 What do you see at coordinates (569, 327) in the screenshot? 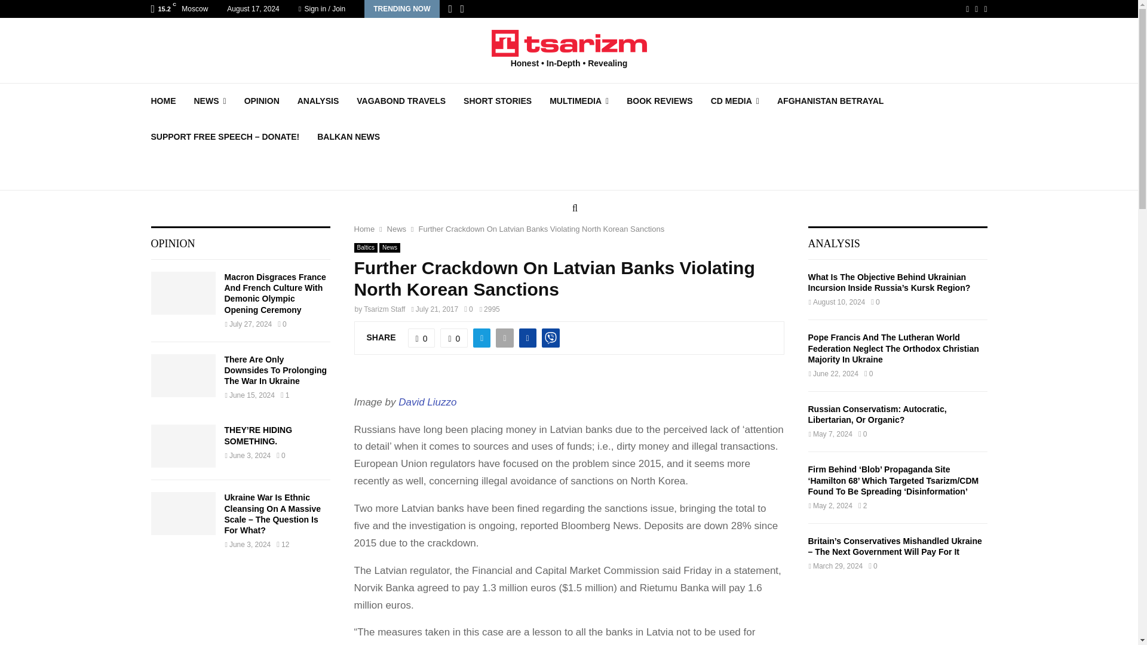
I see `Sign up new account` at bounding box center [569, 327].